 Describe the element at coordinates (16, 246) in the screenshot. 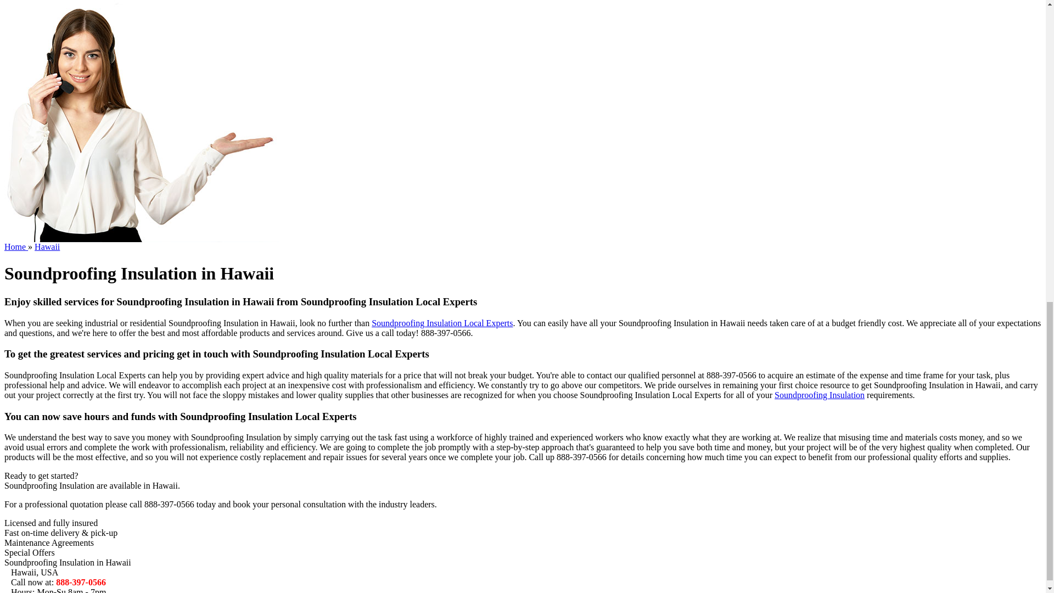

I see `Home` at that location.